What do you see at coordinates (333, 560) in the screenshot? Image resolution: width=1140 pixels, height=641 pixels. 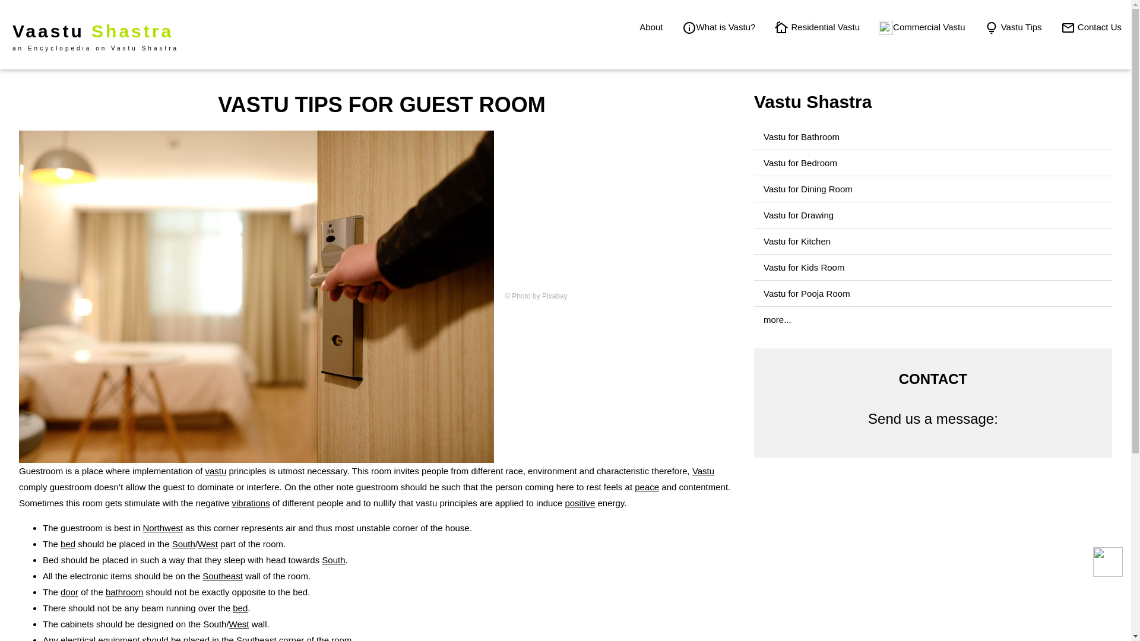 I see `South` at bounding box center [333, 560].